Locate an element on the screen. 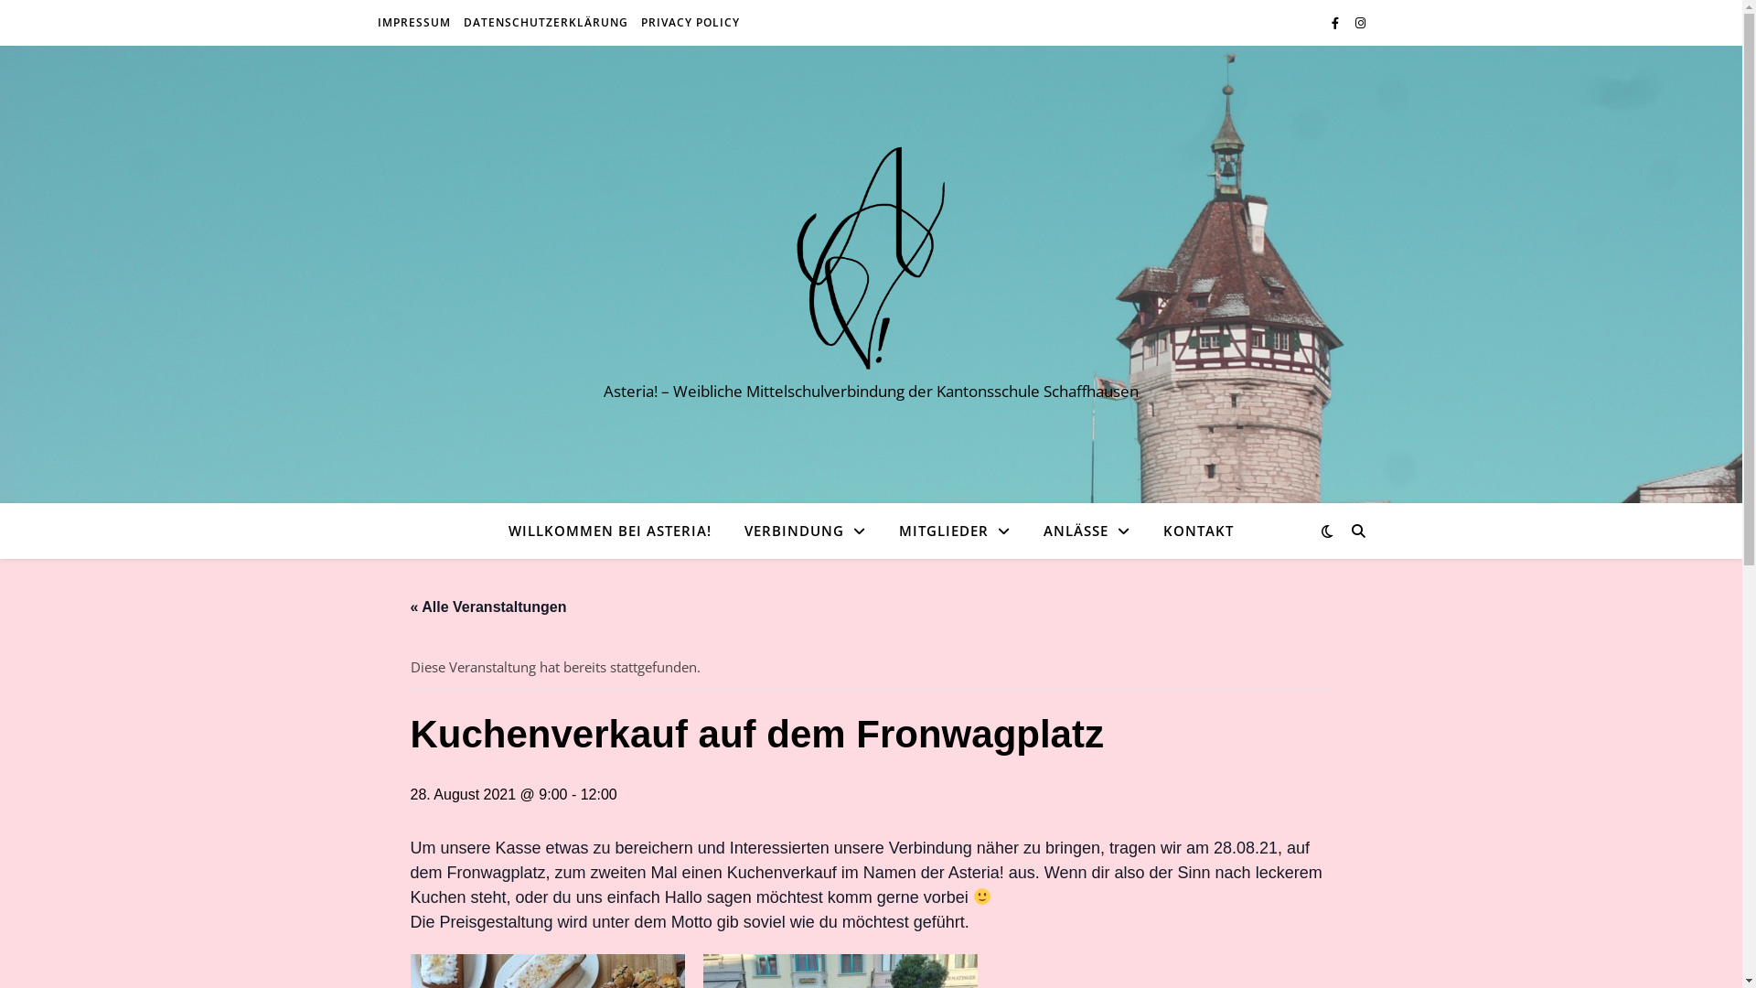 The height and width of the screenshot is (988, 1756). VERBINDUNG is located at coordinates (805, 531).